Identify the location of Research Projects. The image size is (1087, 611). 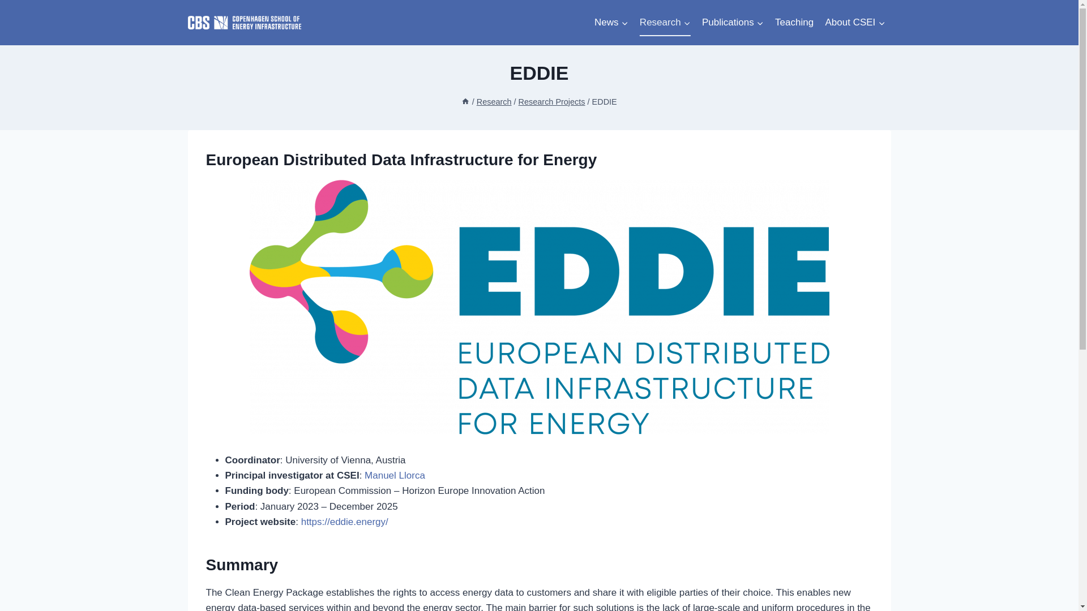
(551, 101).